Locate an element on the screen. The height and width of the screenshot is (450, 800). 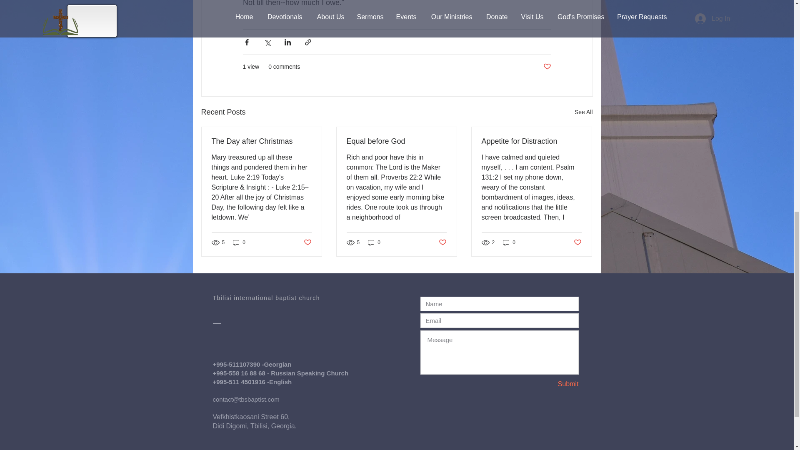
0 is located at coordinates (374, 242).